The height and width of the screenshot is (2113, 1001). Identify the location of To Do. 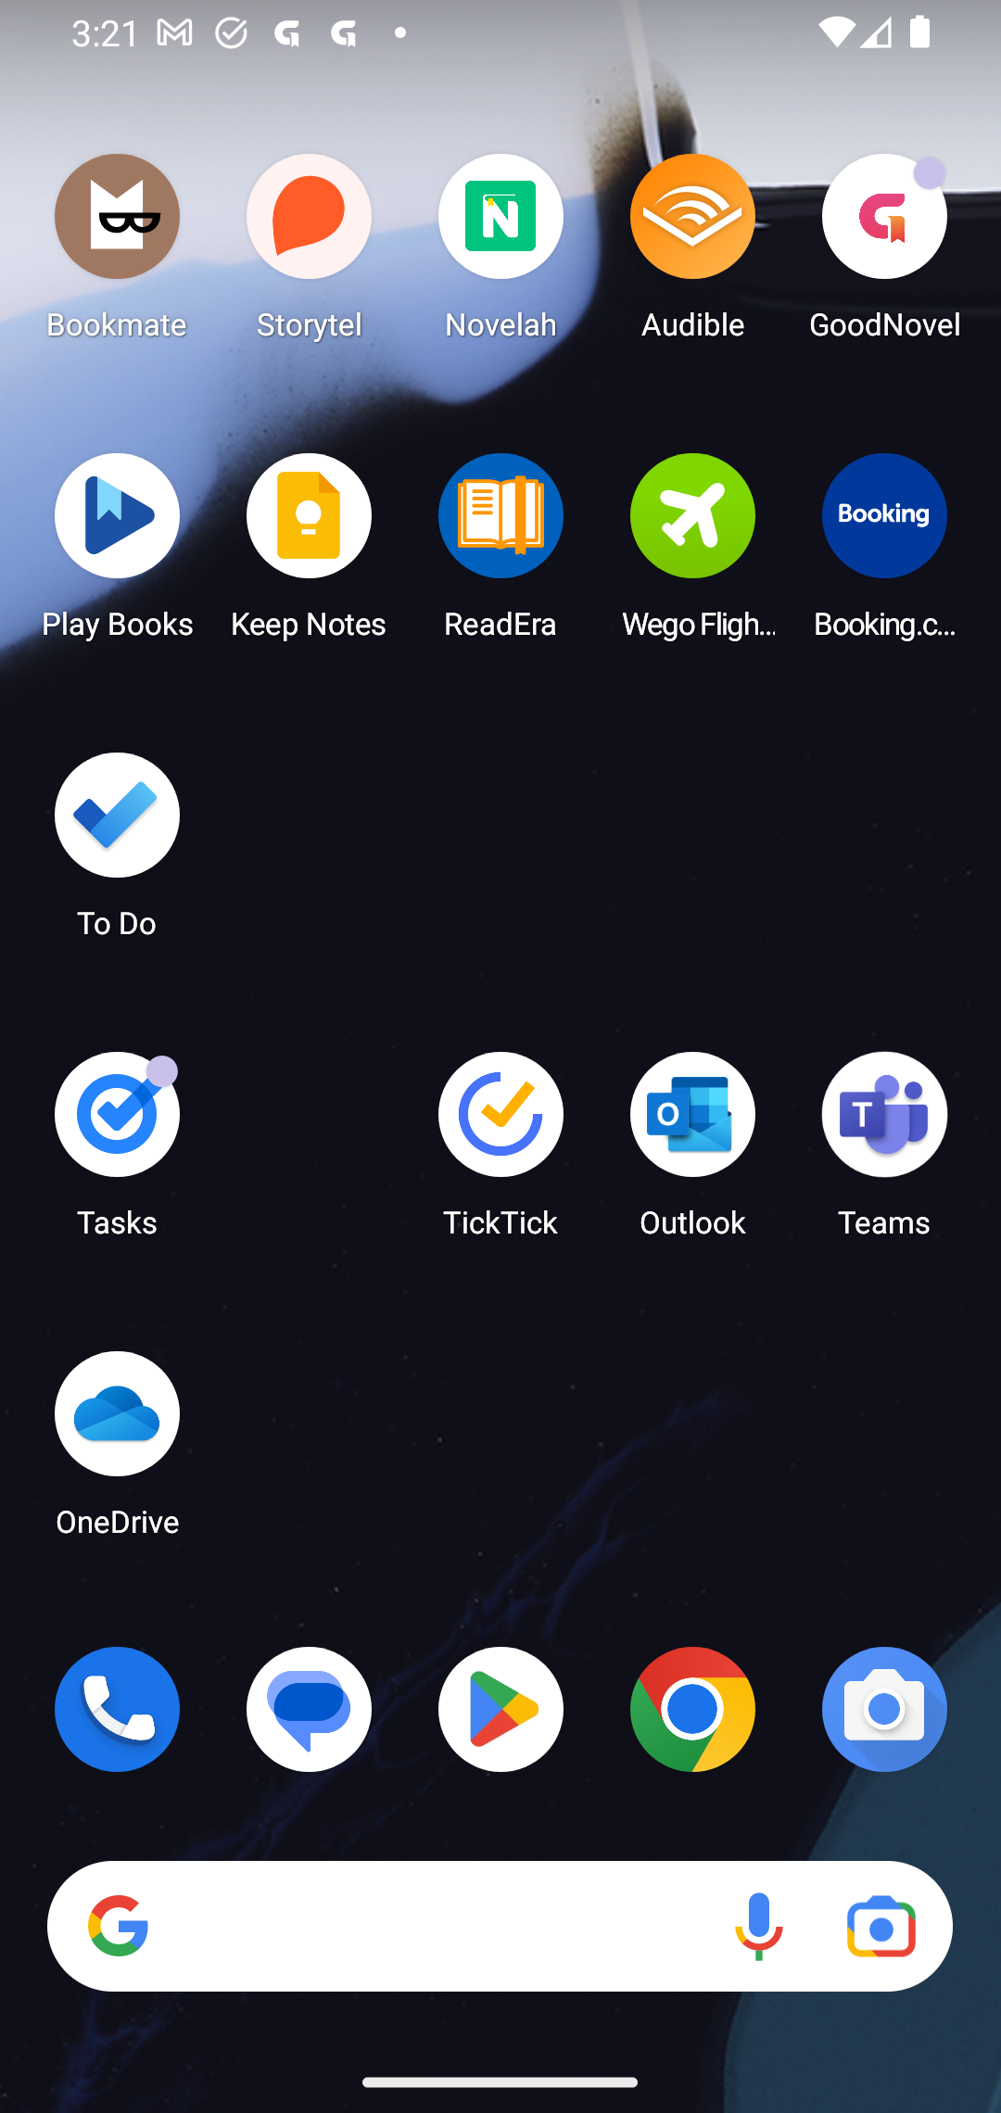
(117, 854).